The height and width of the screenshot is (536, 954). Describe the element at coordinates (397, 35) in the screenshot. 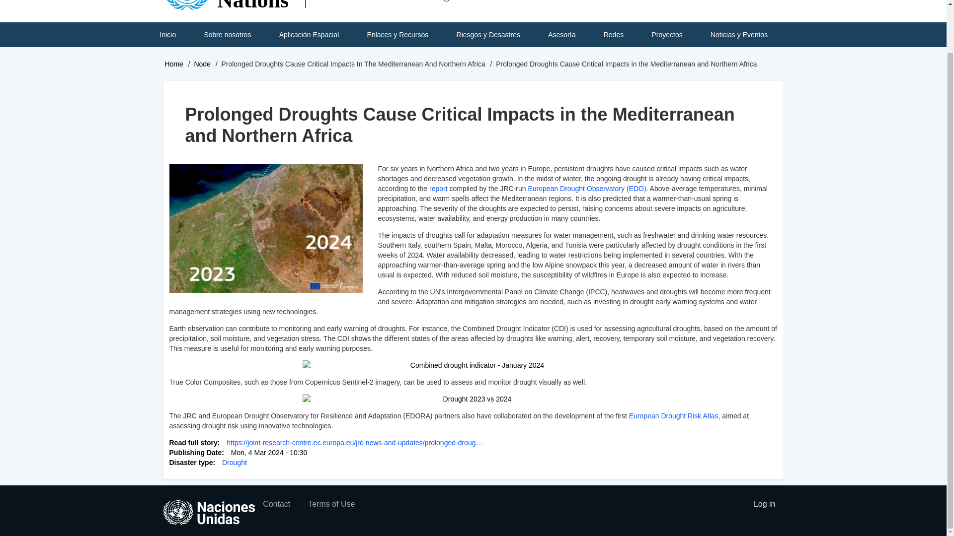

I see `Enlaces y Recursos` at that location.